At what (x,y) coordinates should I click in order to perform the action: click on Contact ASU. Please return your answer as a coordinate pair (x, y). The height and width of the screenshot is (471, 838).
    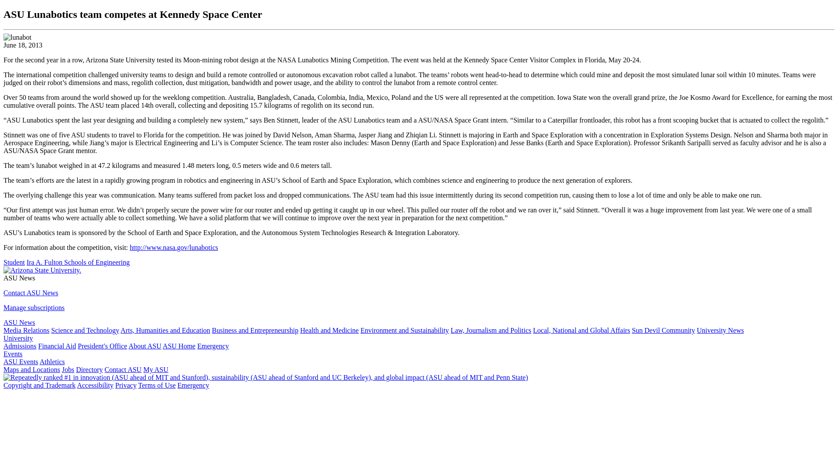
    Looking at the image, I should click on (123, 370).